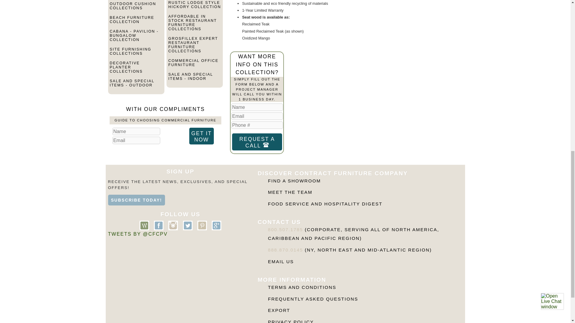 This screenshot has width=575, height=323. I want to click on DECORATIVE PLANTER COLLECTIONS, so click(136, 70).